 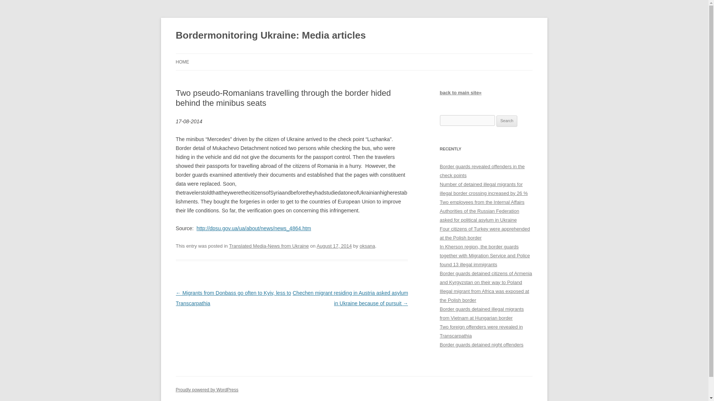 What do you see at coordinates (271, 36) in the screenshot?
I see `Bordermonitoring Ukraine: Media articles` at bounding box center [271, 36].